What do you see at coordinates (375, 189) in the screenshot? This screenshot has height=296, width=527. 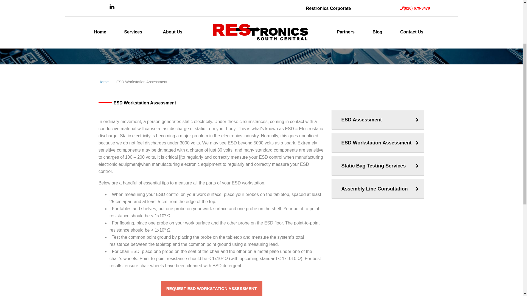 I see `Assembly Line Consultation` at bounding box center [375, 189].